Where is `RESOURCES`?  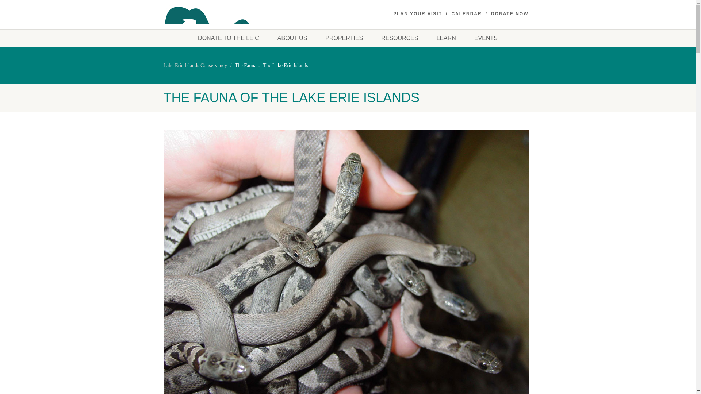
RESOURCES is located at coordinates (399, 38).